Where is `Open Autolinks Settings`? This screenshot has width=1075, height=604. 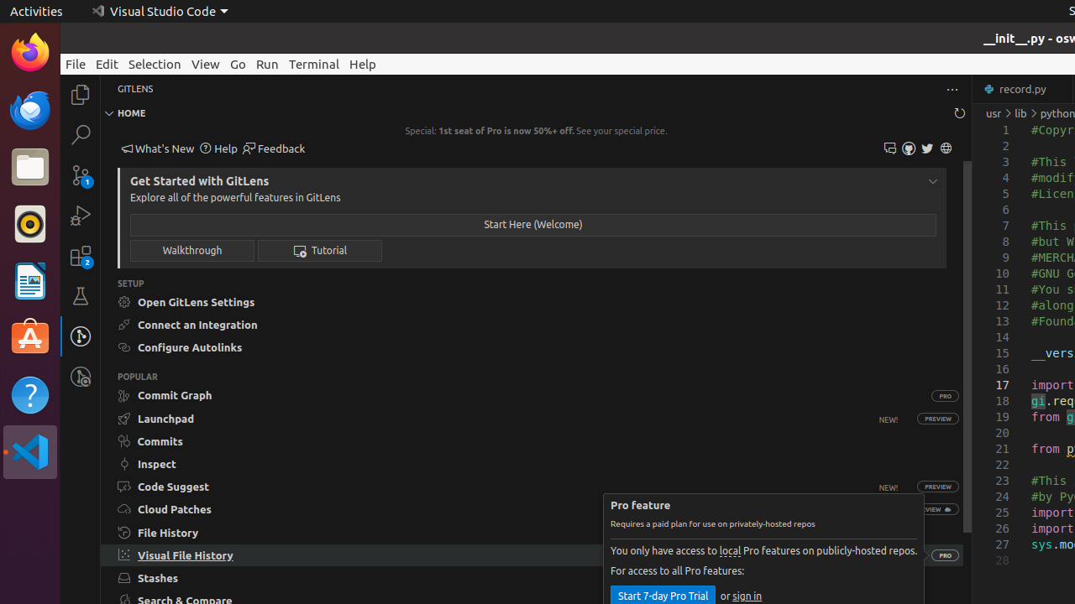 Open Autolinks Settings is located at coordinates (532, 347).